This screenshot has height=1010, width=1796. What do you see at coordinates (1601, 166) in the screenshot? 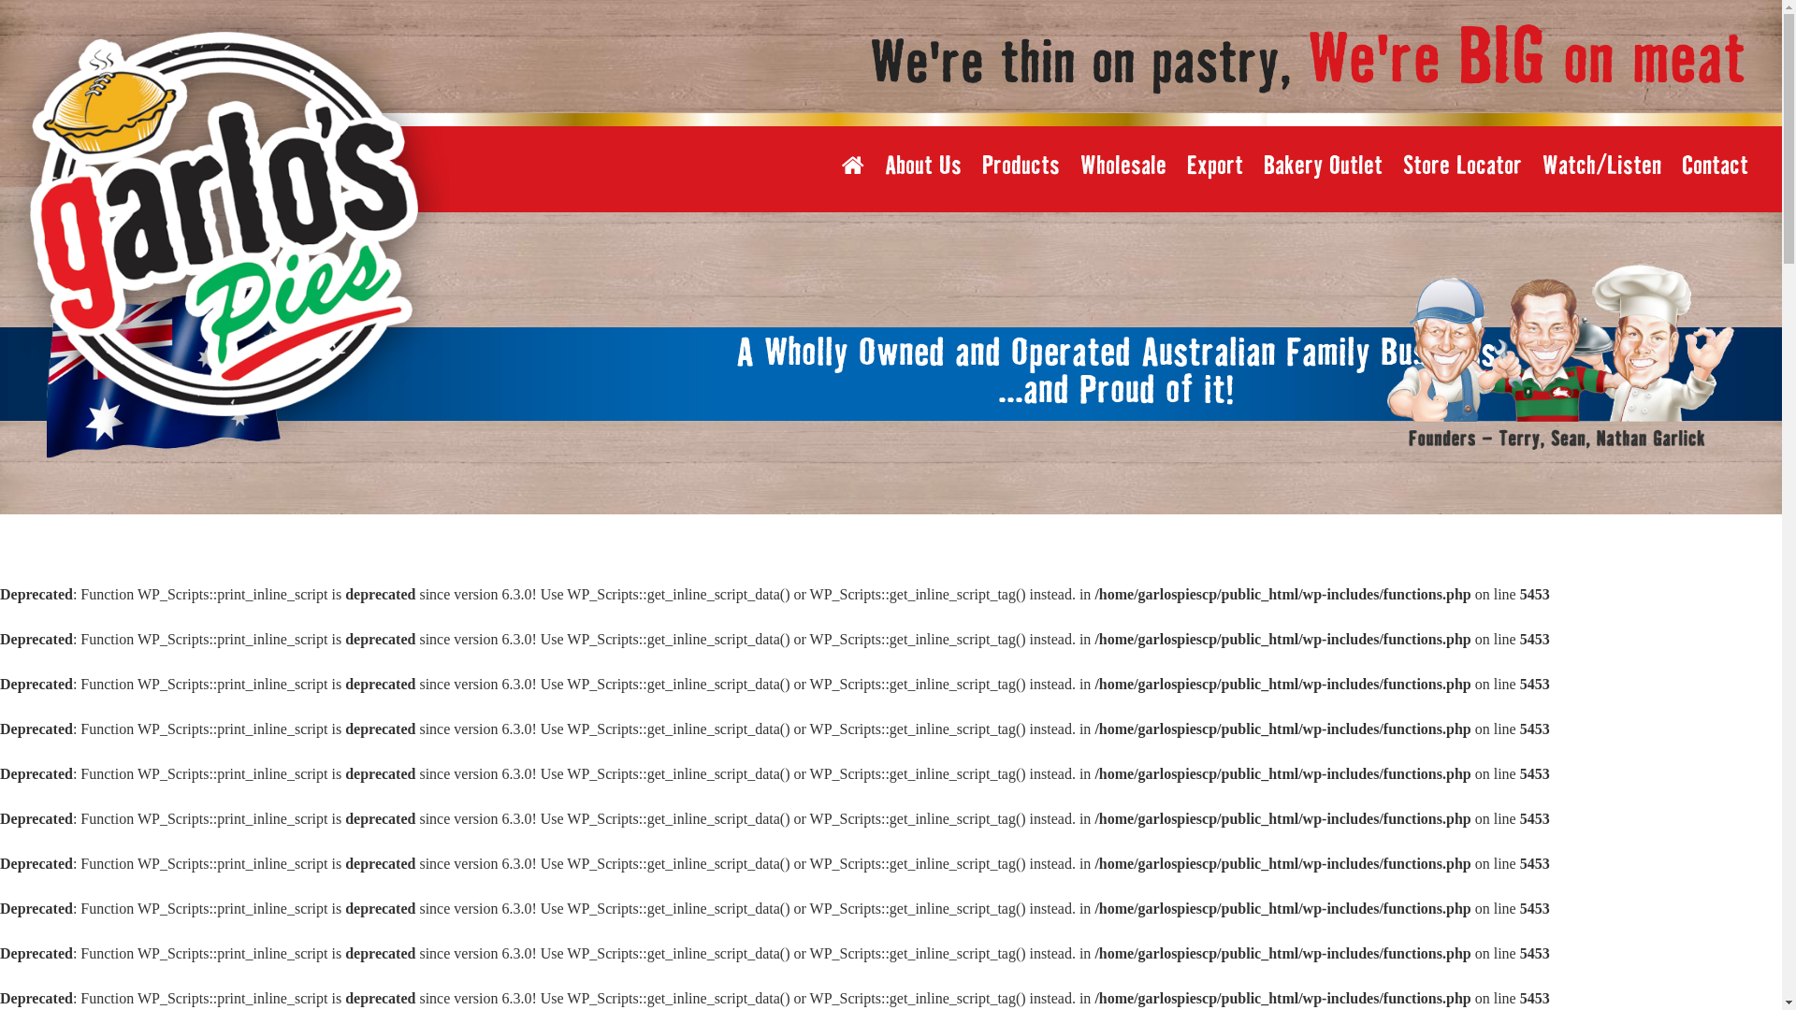
I see `Watch/Listen` at bounding box center [1601, 166].